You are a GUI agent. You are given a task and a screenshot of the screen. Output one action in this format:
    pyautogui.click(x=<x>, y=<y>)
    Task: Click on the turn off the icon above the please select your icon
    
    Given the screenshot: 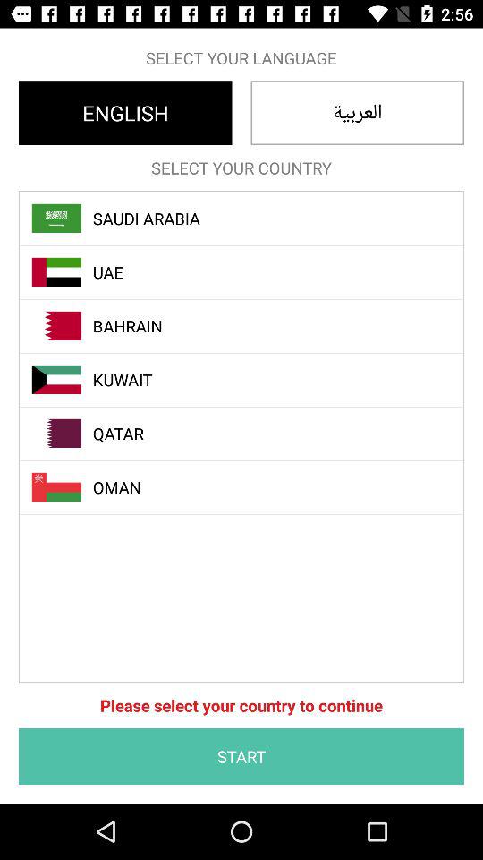 What is the action you would take?
    pyautogui.click(x=251, y=487)
    